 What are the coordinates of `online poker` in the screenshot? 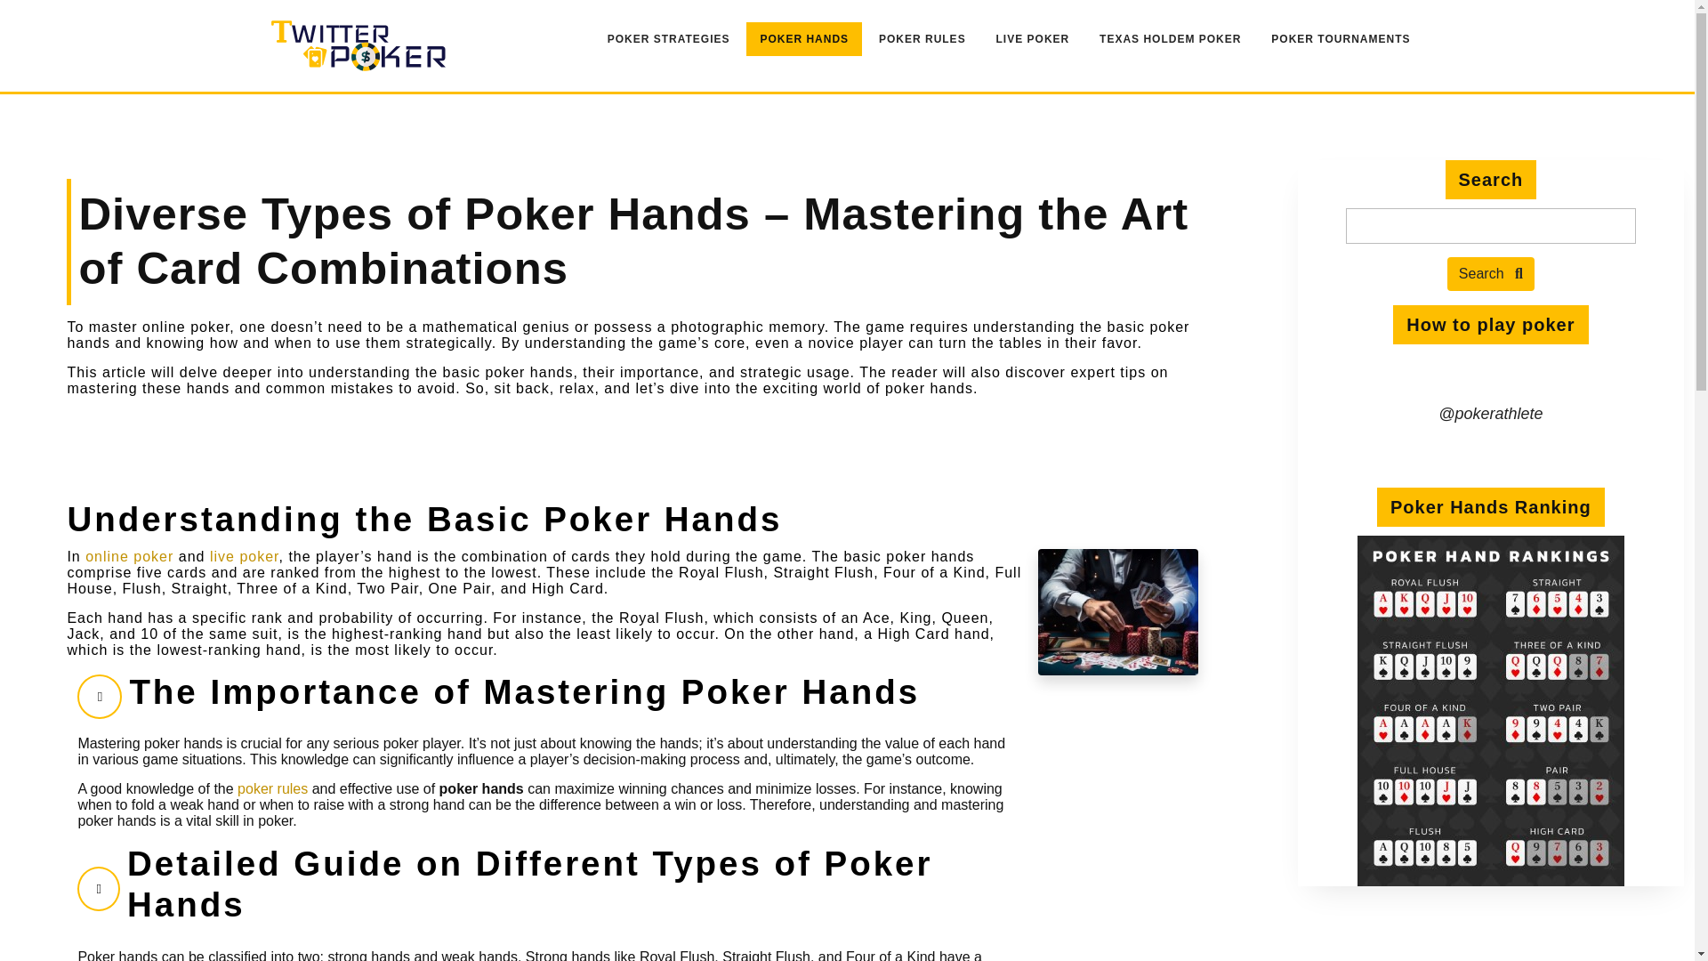 It's located at (130, 555).